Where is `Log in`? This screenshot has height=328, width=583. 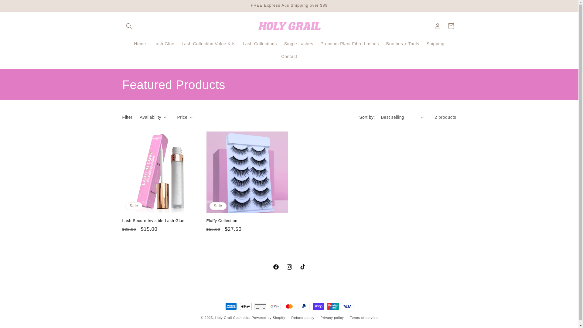
Log in is located at coordinates (437, 26).